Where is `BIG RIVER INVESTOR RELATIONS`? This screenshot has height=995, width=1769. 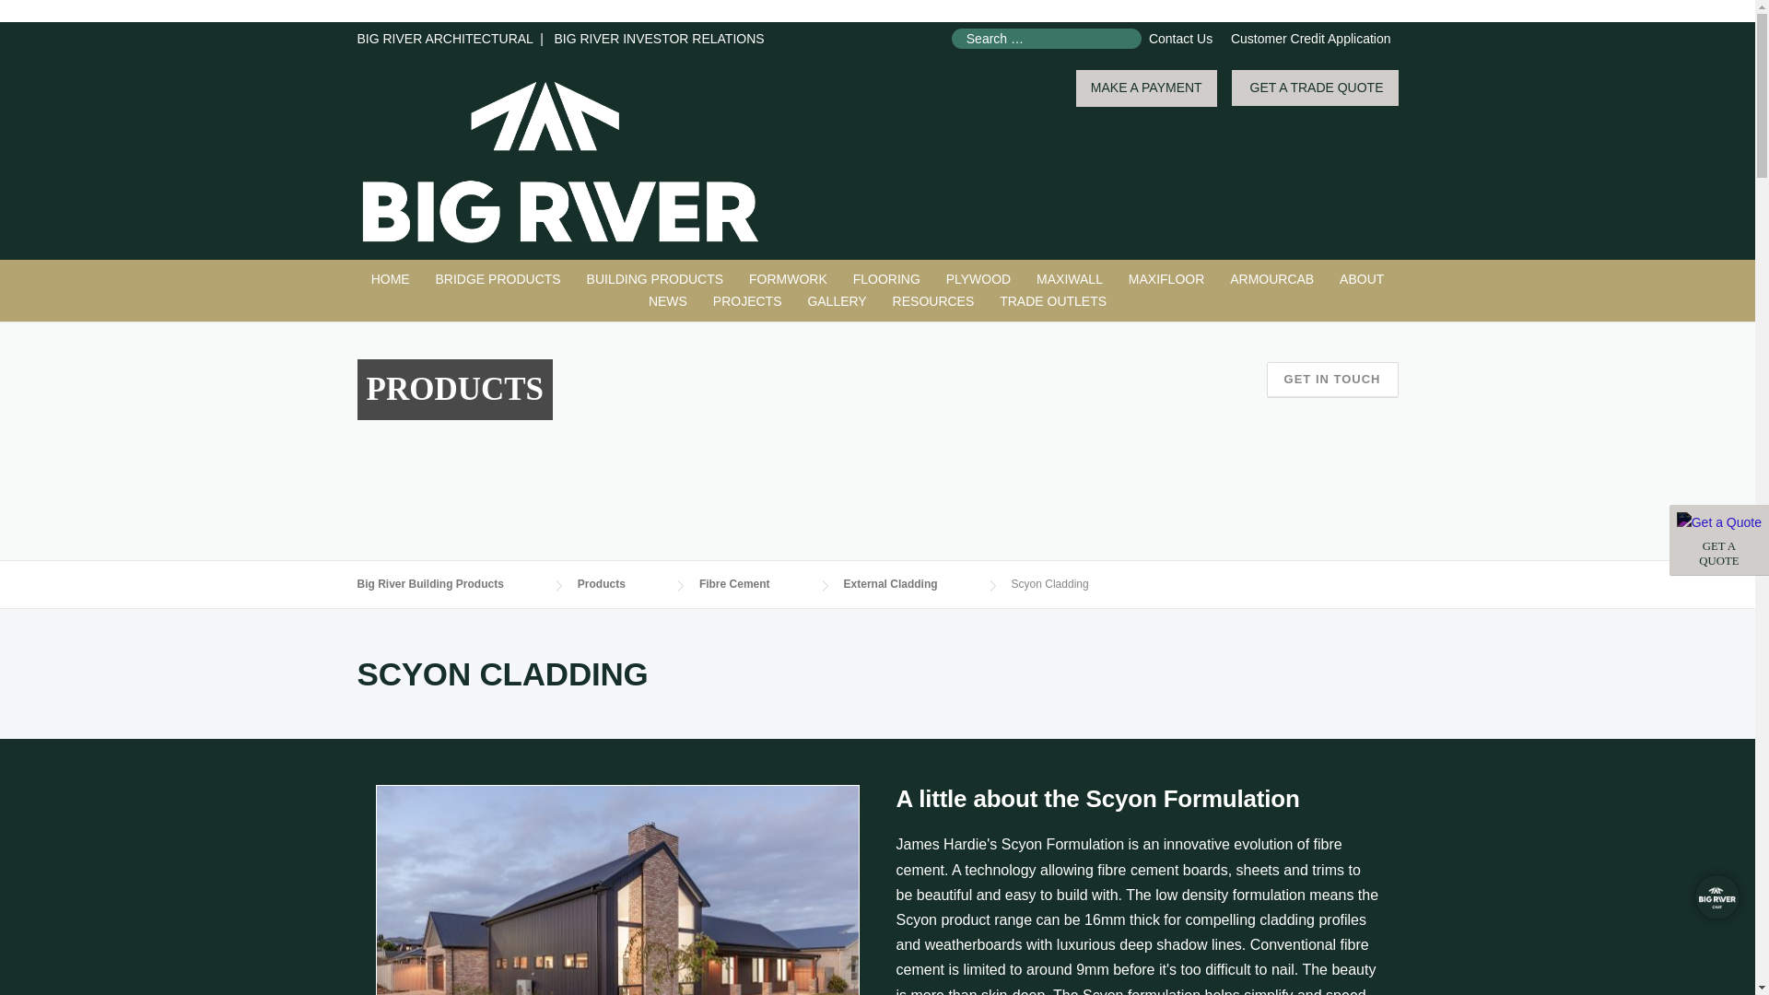
BIG RIVER INVESTOR RELATIONS is located at coordinates (658, 38).